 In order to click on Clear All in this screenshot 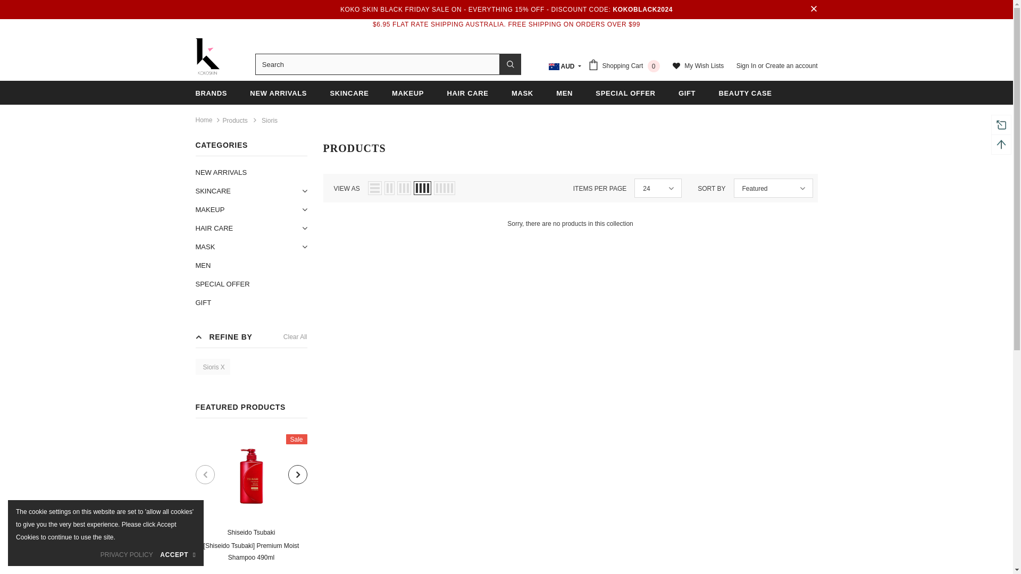, I will do `click(296, 337)`.